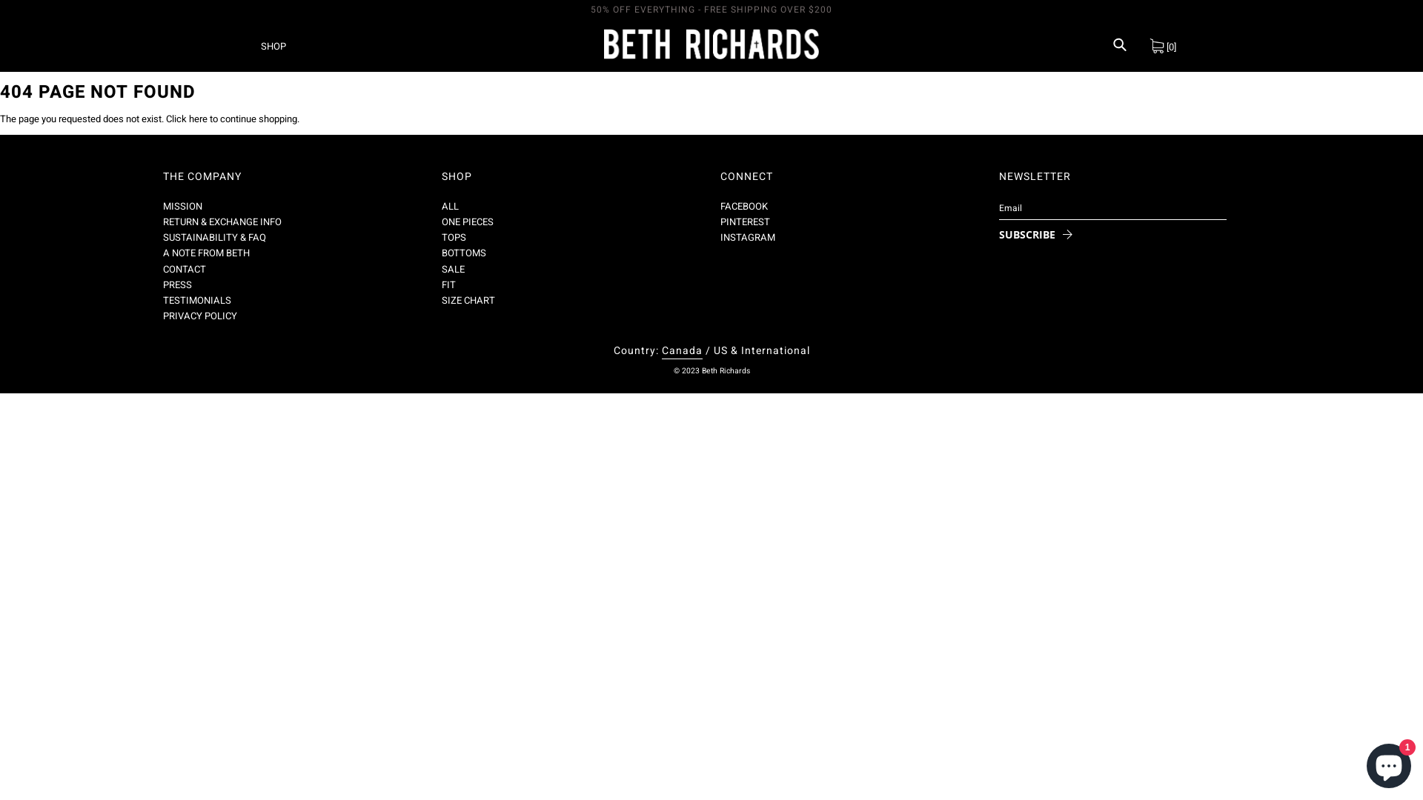 This screenshot has height=800, width=1423. Describe the element at coordinates (199, 119) in the screenshot. I see `here` at that location.